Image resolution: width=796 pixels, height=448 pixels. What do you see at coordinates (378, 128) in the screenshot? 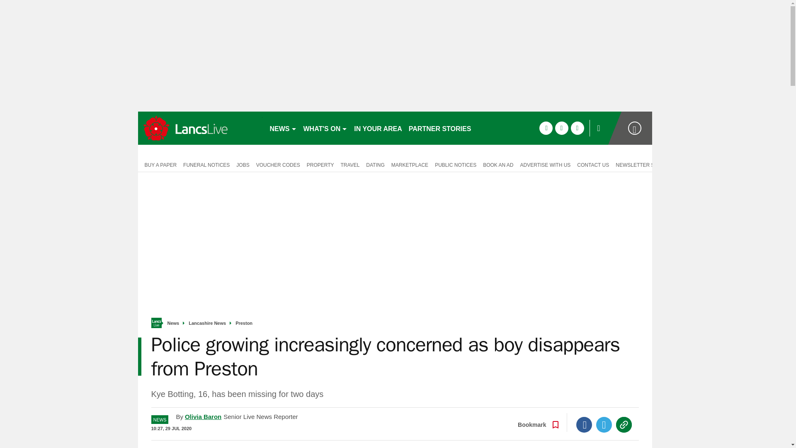
I see `IN YOUR AREA` at bounding box center [378, 128].